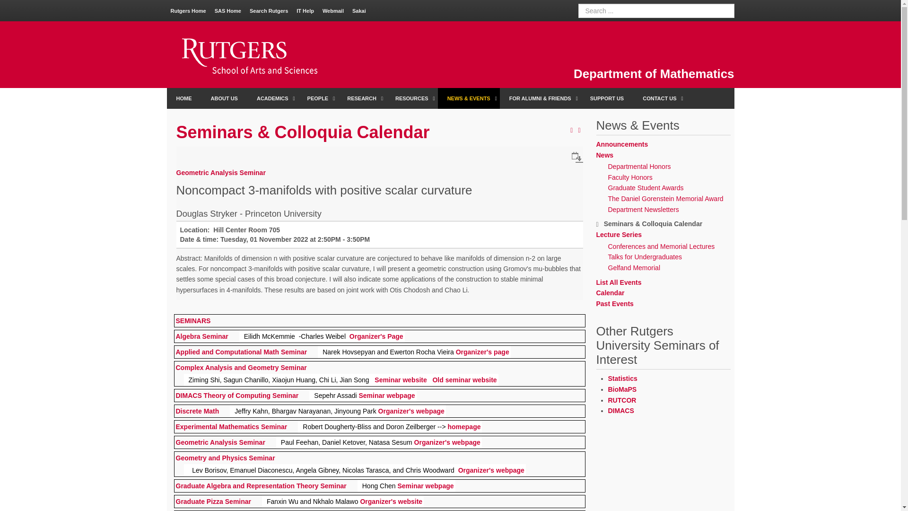  I want to click on Sakai, so click(359, 11).